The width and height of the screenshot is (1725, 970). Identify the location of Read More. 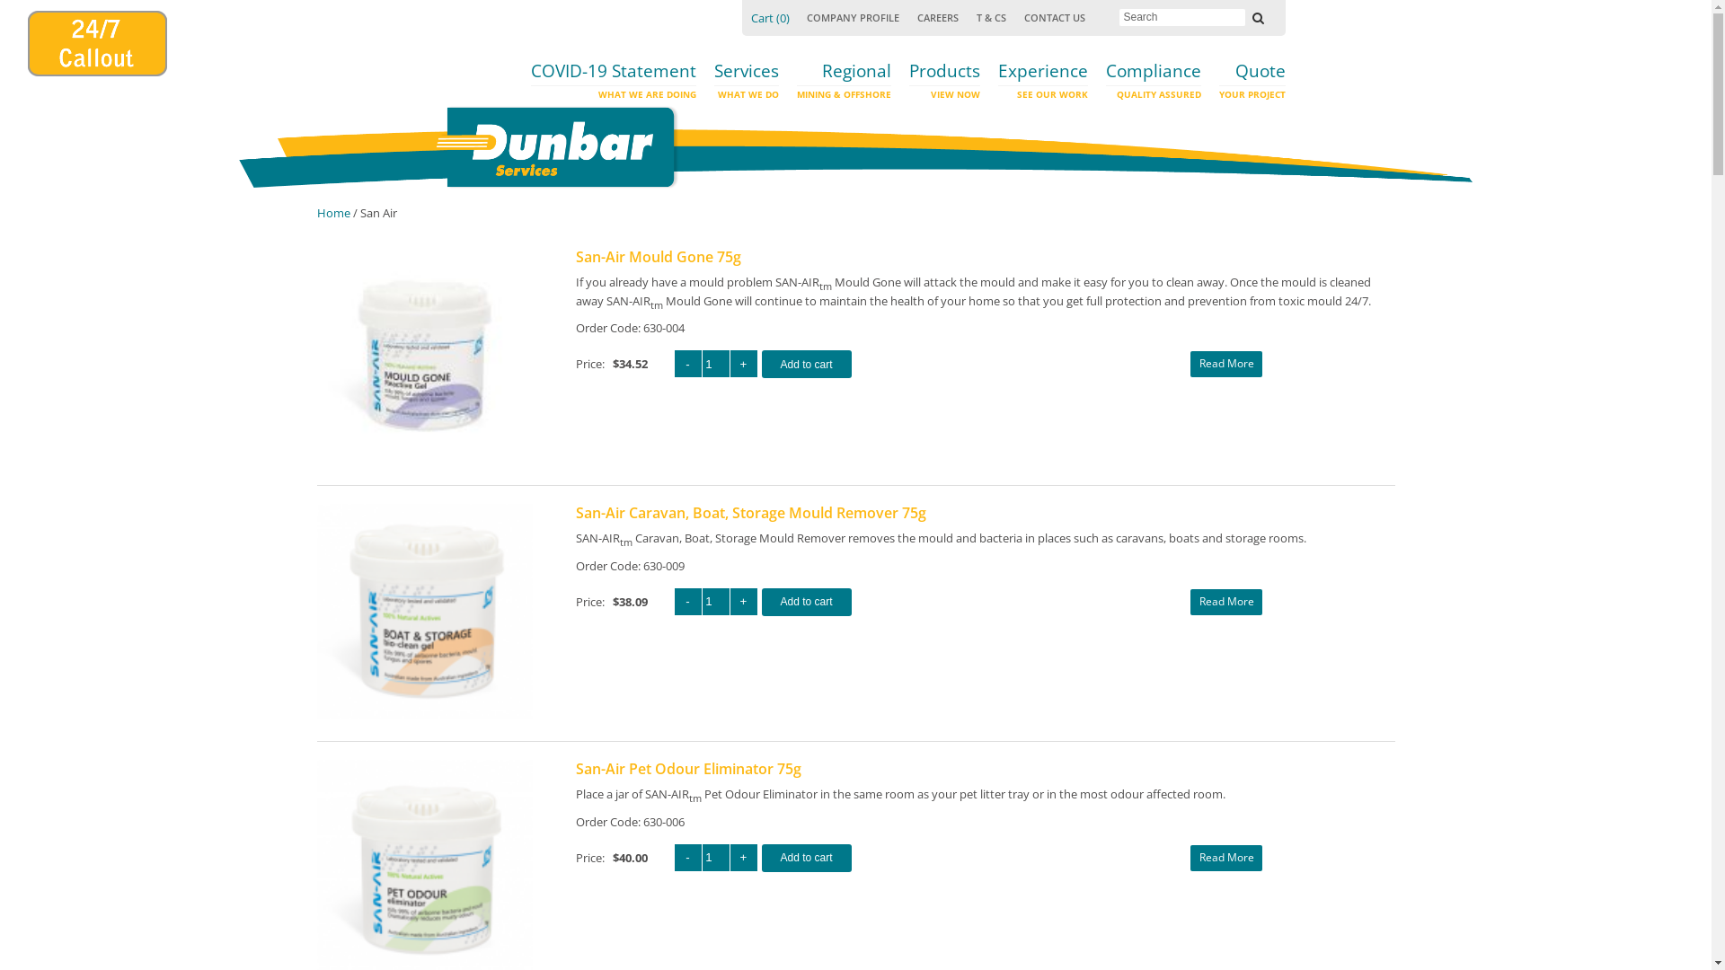
(1226, 365).